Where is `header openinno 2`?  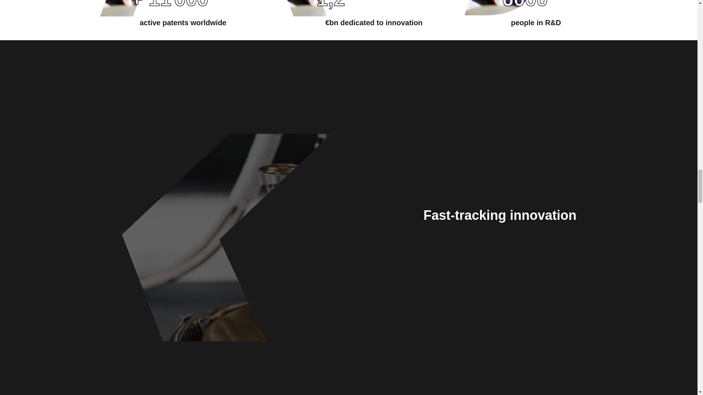 header openinno 2 is located at coordinates (314, 8).